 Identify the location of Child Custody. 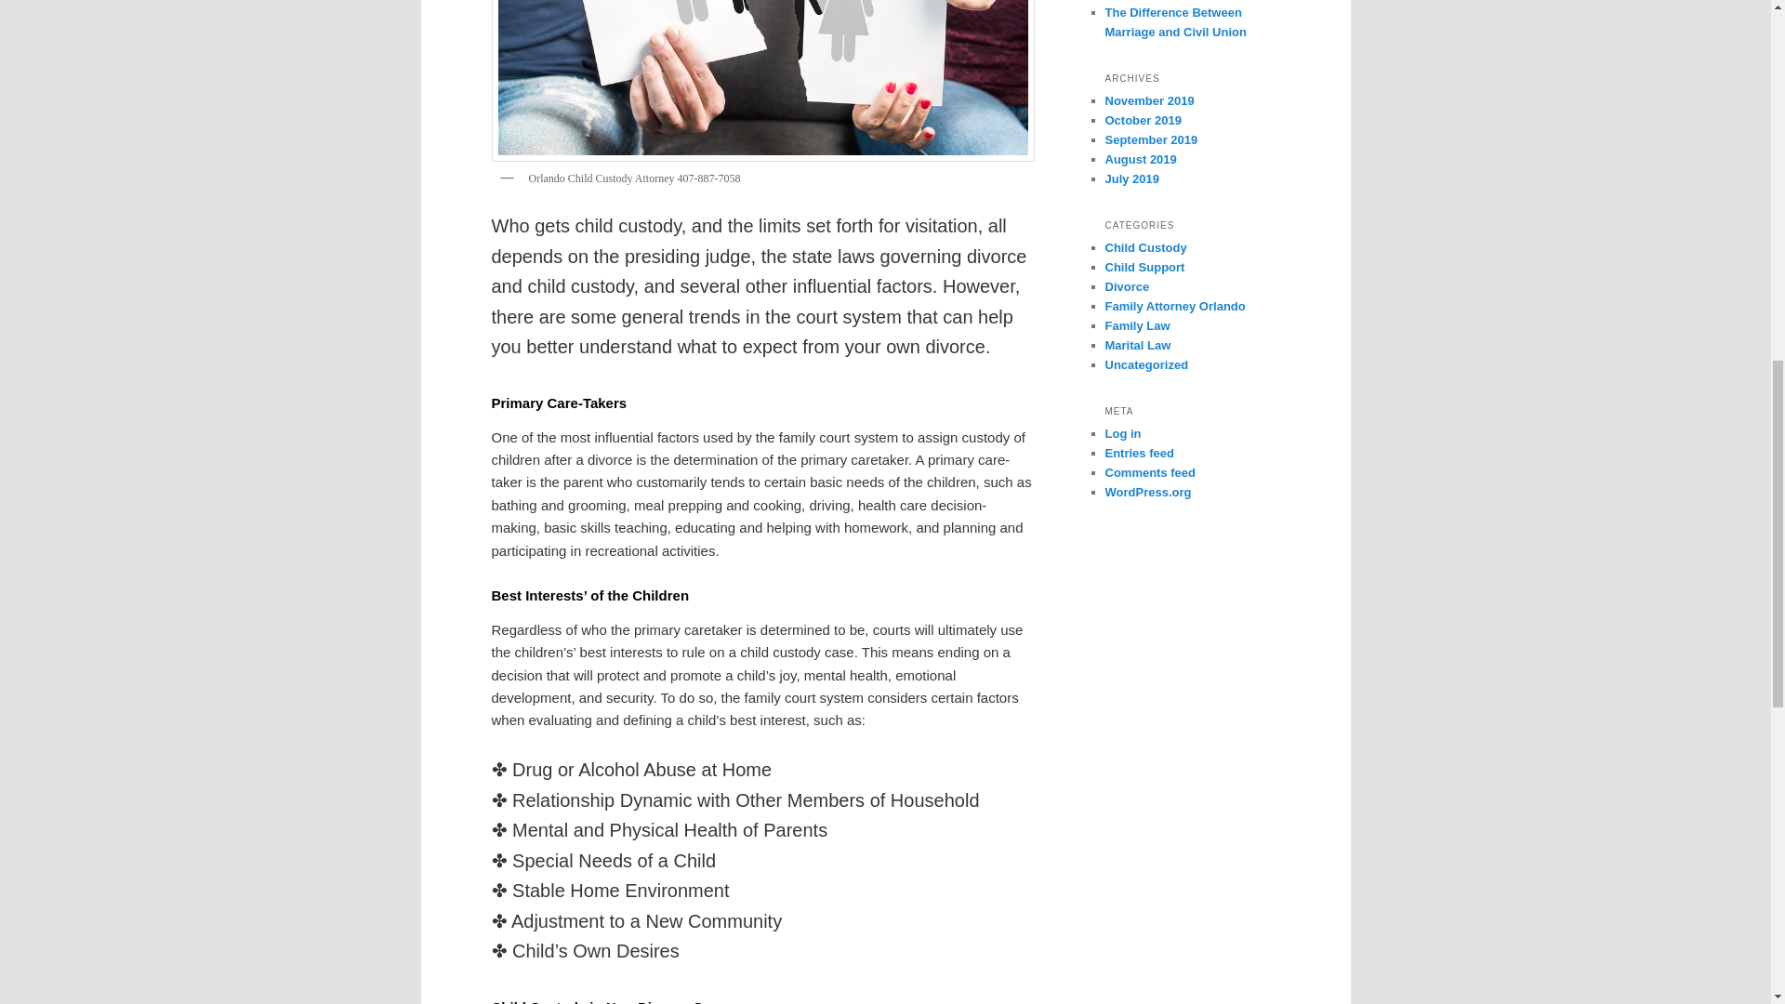
(1145, 247).